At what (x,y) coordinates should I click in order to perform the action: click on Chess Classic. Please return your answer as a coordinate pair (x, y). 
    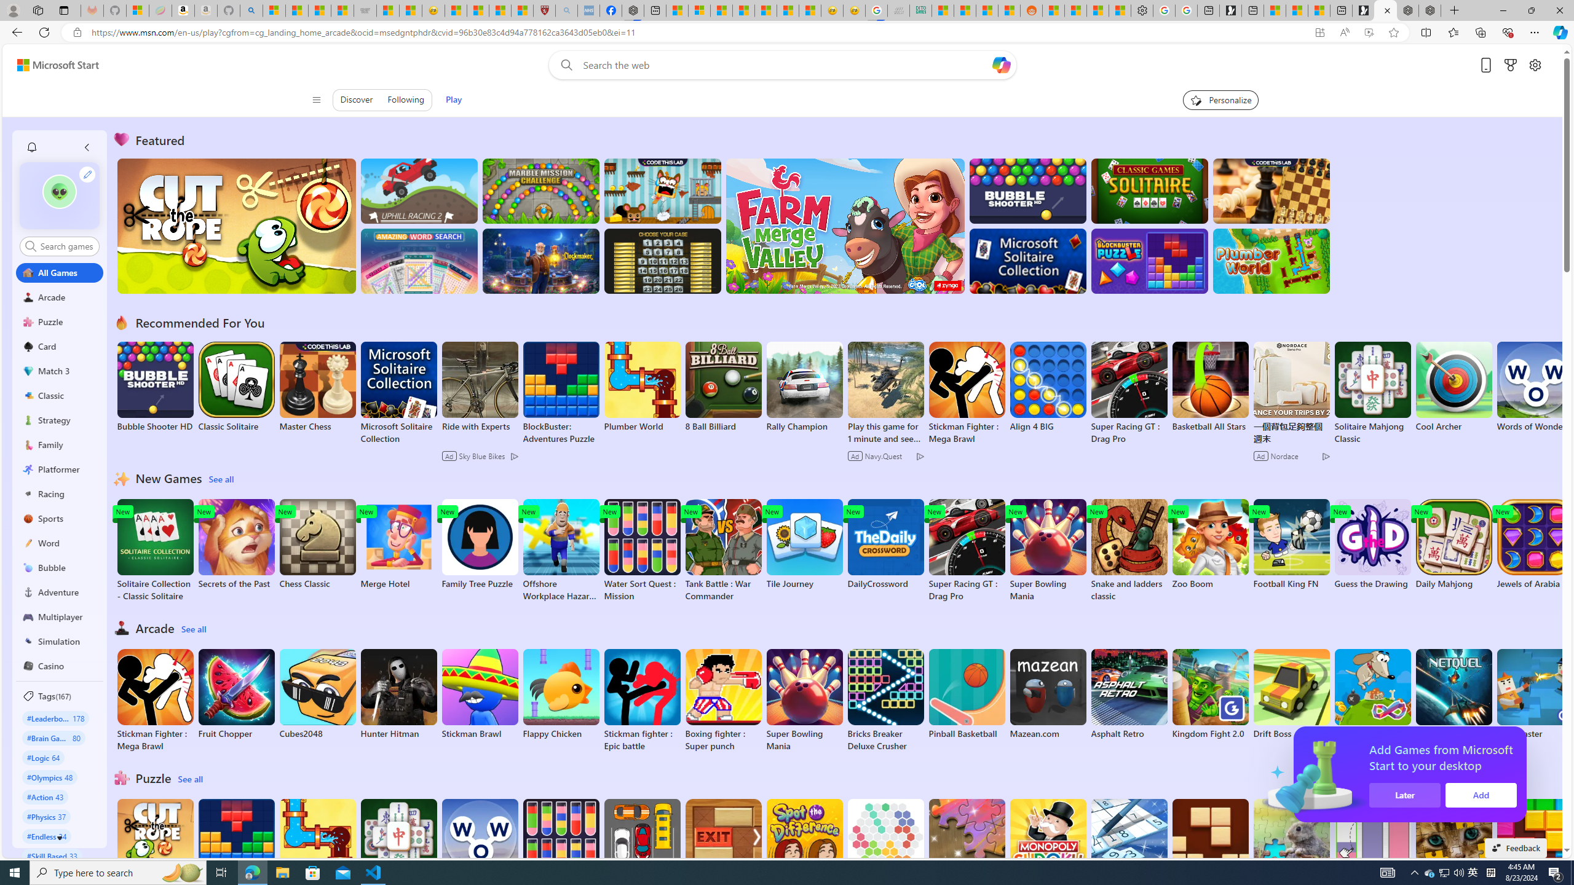
    Looking at the image, I should click on (317, 545).